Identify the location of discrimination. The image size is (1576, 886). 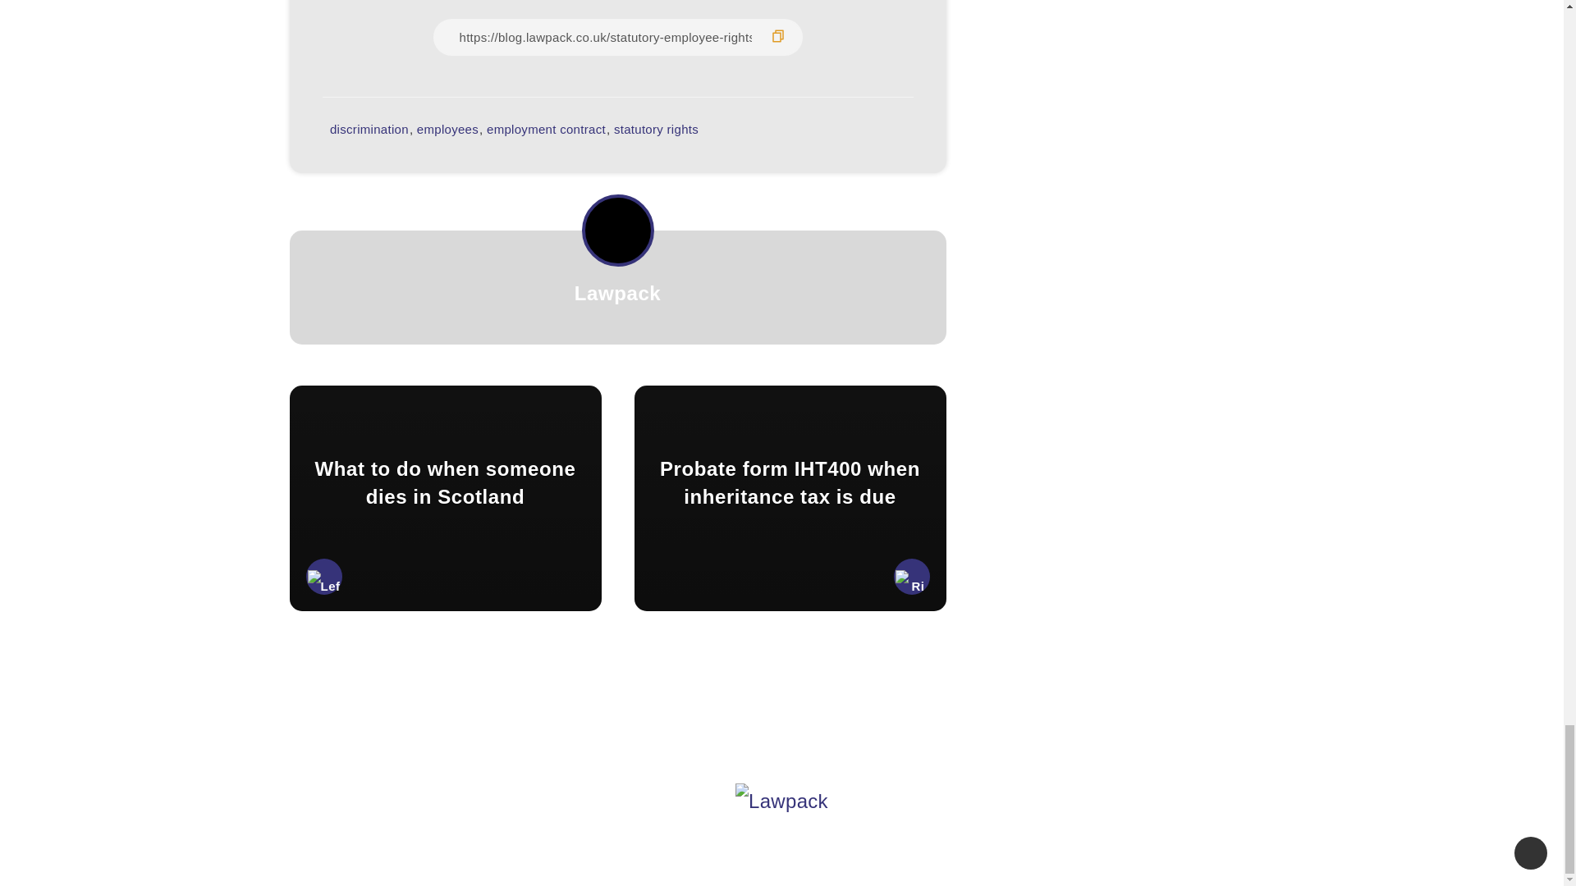
(369, 130).